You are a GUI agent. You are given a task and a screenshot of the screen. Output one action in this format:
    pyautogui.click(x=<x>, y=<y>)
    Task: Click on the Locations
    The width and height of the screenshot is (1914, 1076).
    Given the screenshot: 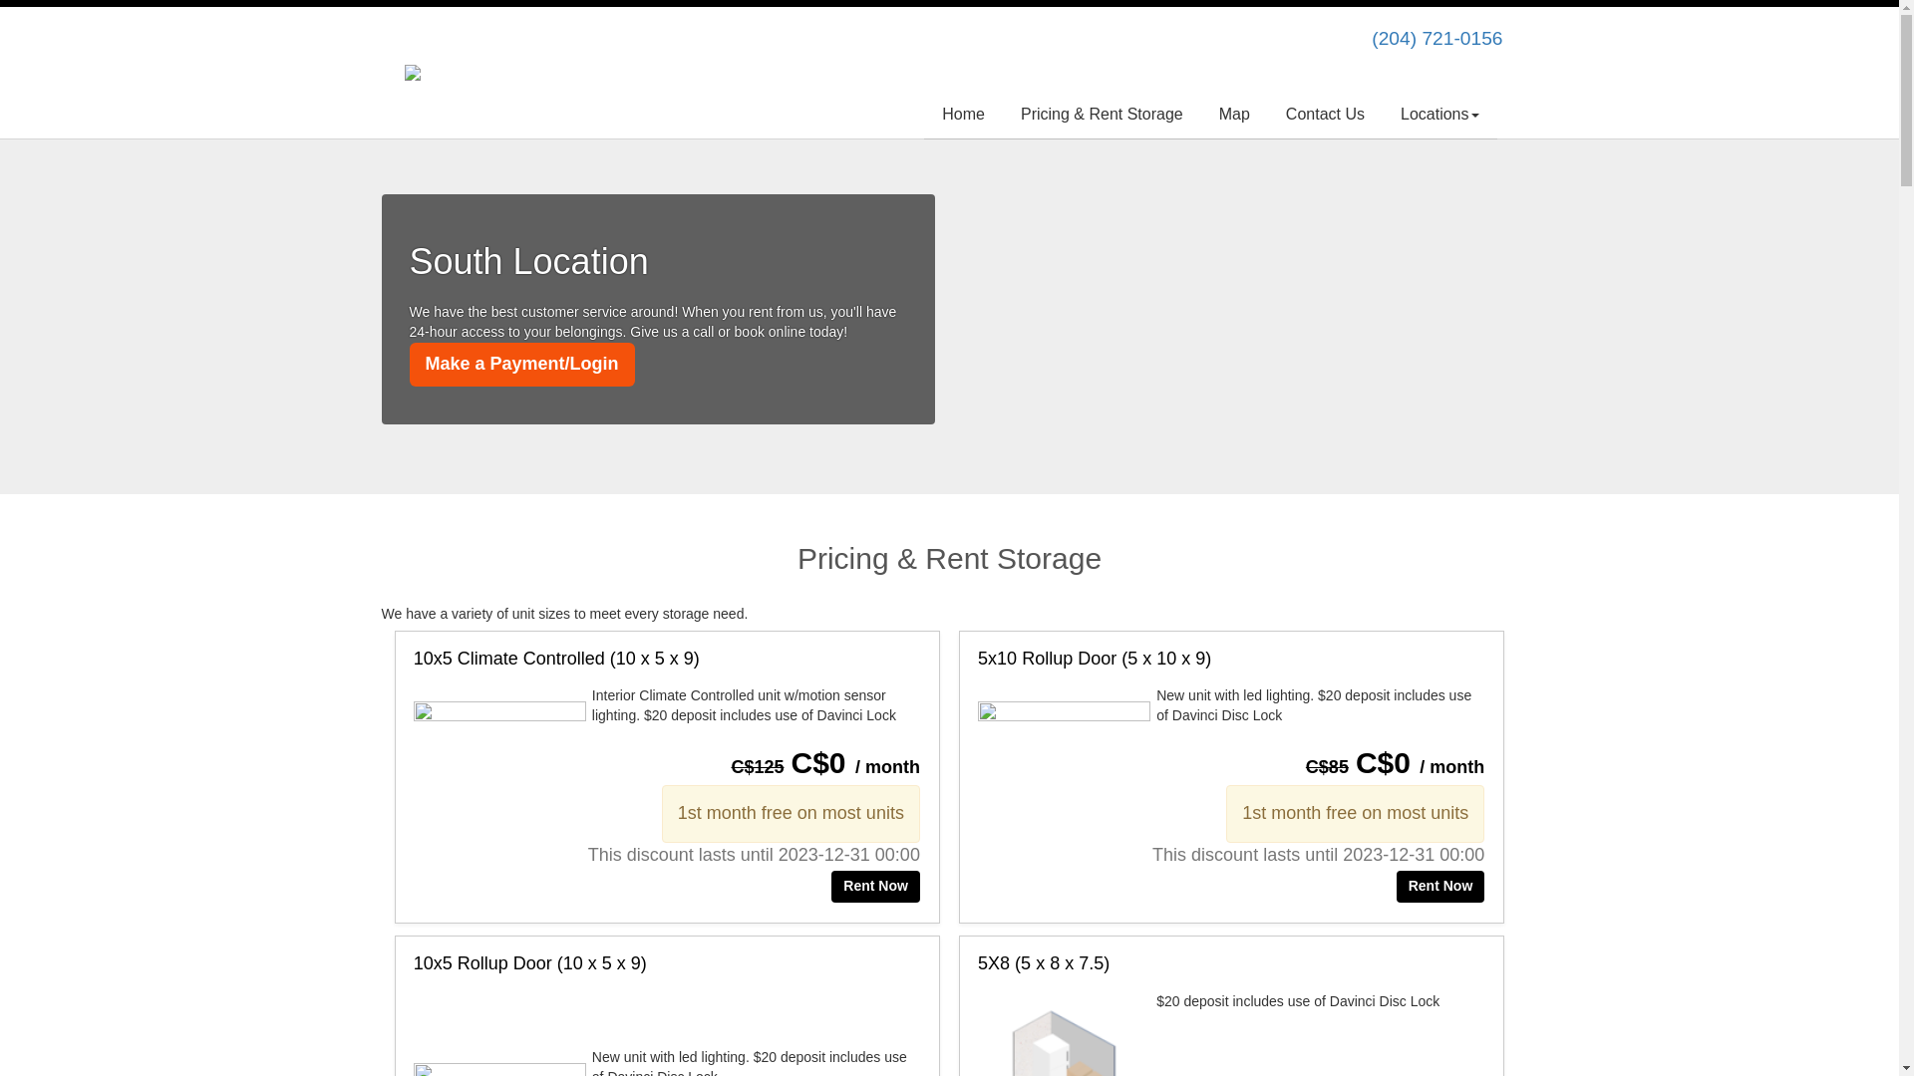 What is the action you would take?
    pyautogui.click(x=1439, y=116)
    